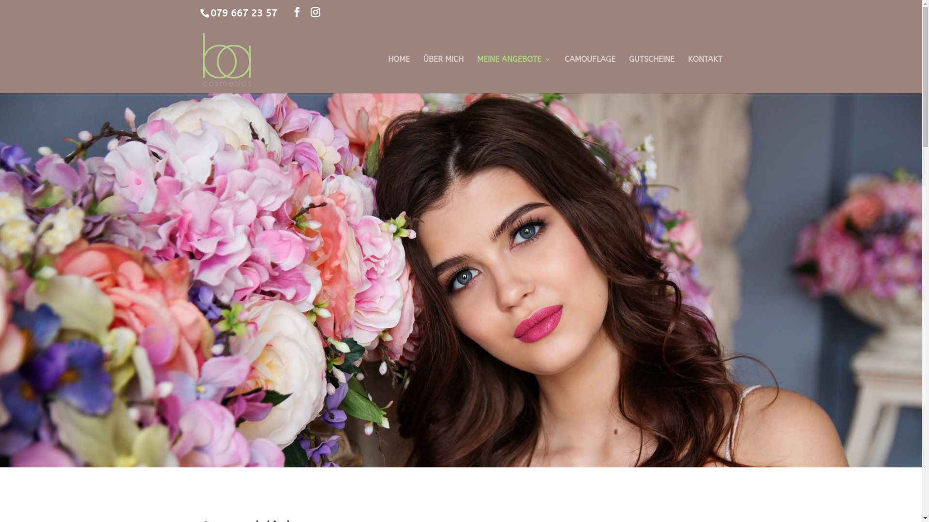 This screenshot has width=929, height=522. What do you see at coordinates (652, 74) in the screenshot?
I see `GUTSCHEINE` at bounding box center [652, 74].